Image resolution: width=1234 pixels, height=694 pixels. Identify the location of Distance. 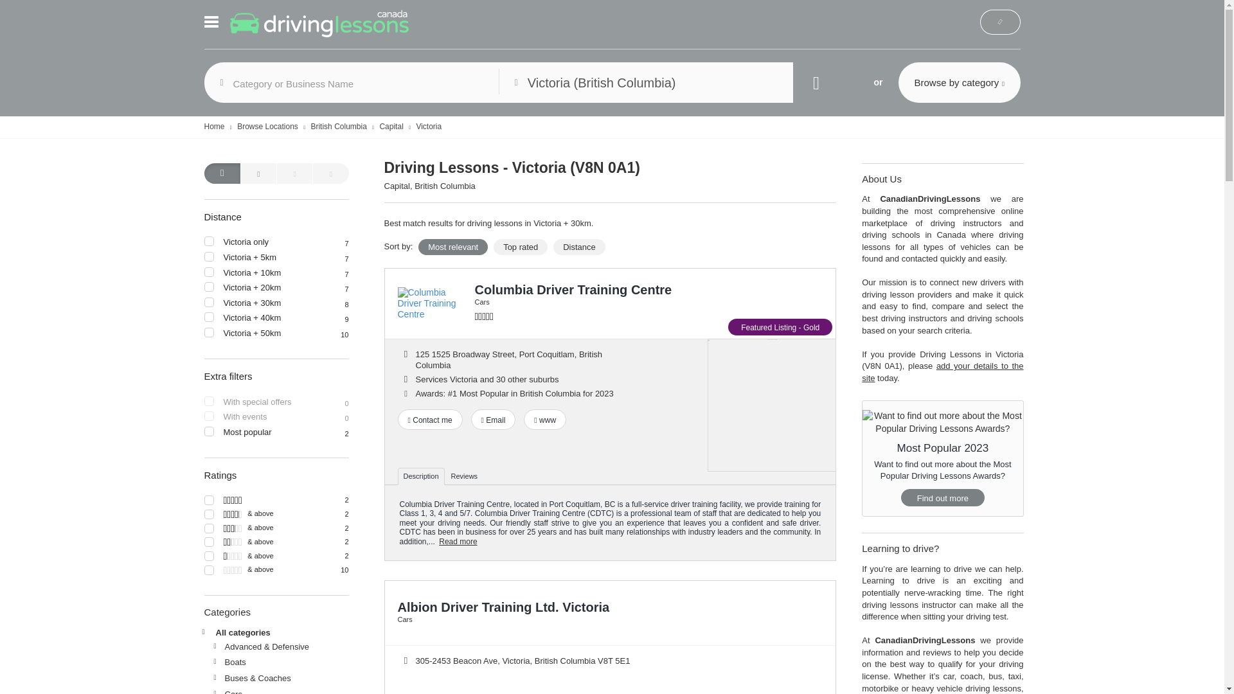
(579, 247).